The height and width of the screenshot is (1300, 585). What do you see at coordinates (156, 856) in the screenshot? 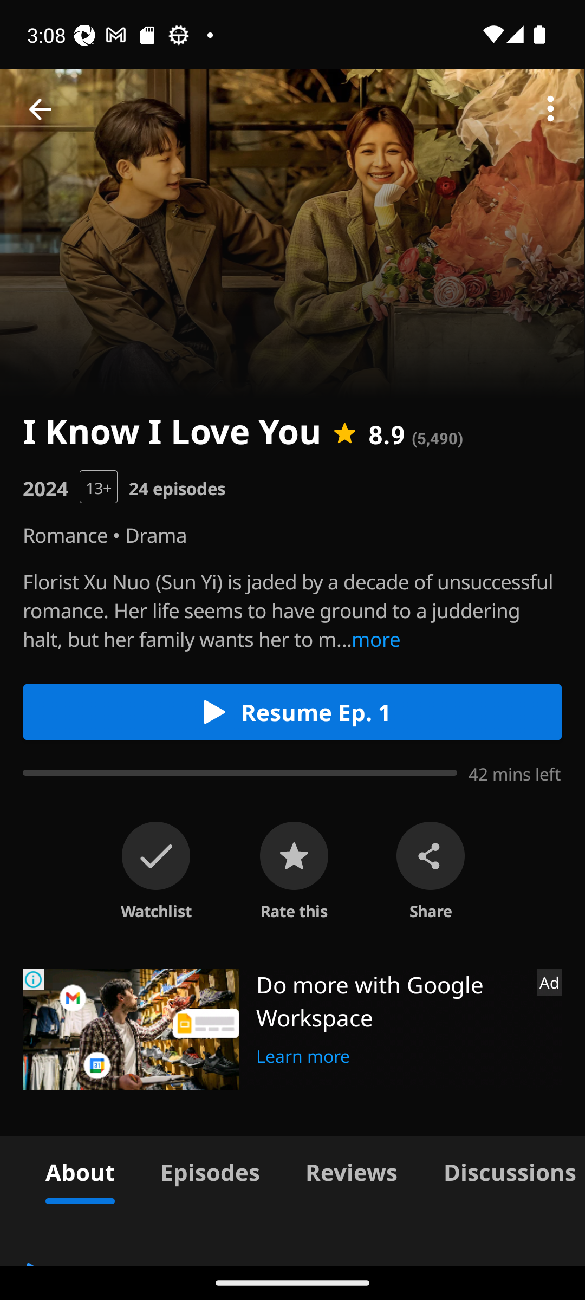
I see `on` at bounding box center [156, 856].